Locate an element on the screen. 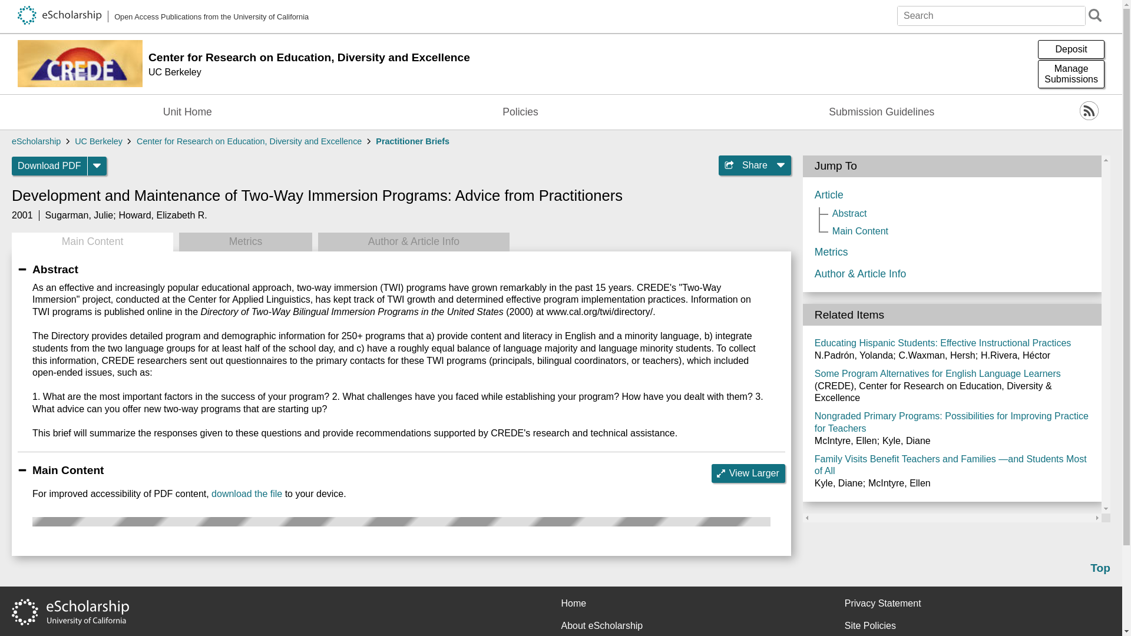 This screenshot has width=1131, height=636. Deposit is located at coordinates (246, 493).